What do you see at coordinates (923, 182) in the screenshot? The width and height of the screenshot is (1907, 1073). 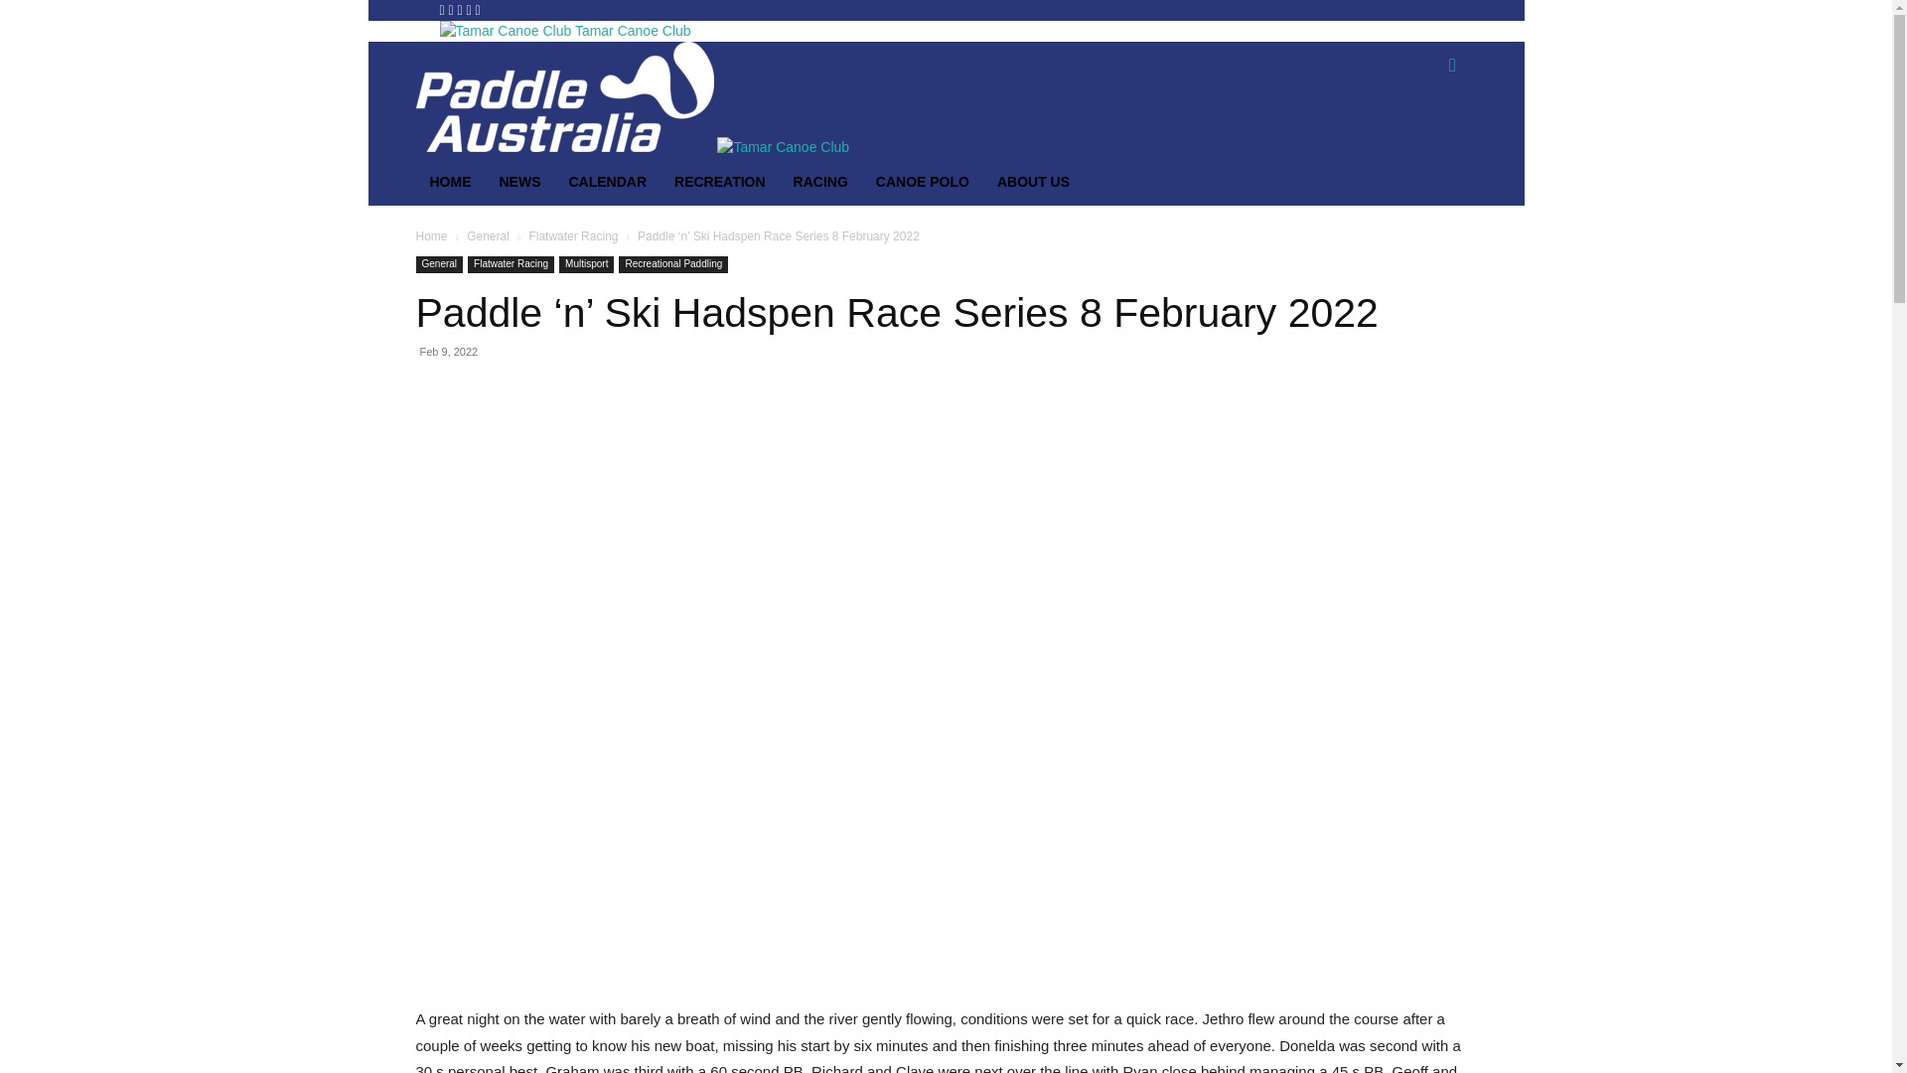 I see `CANOE POLO` at bounding box center [923, 182].